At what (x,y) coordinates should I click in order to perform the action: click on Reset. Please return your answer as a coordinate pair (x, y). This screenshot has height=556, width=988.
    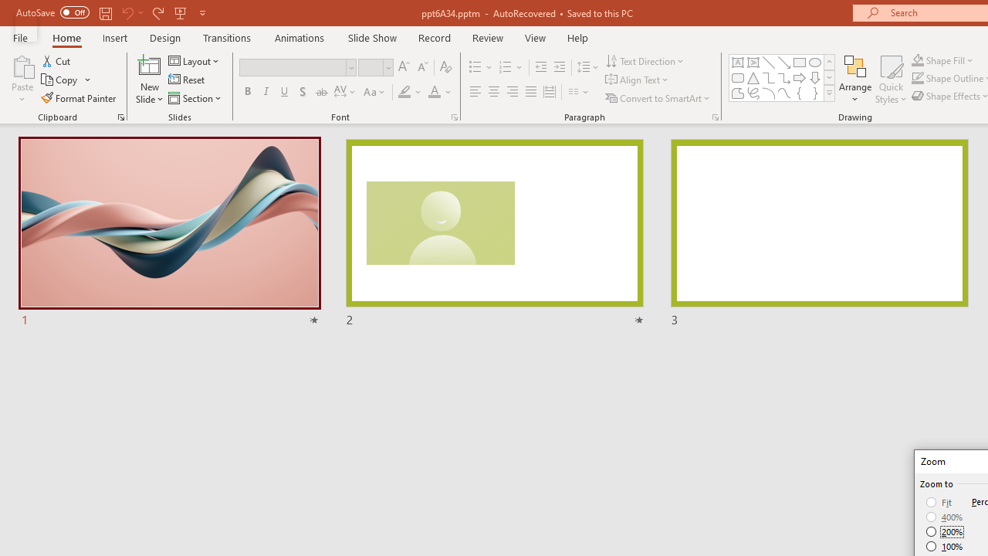
    Looking at the image, I should click on (188, 80).